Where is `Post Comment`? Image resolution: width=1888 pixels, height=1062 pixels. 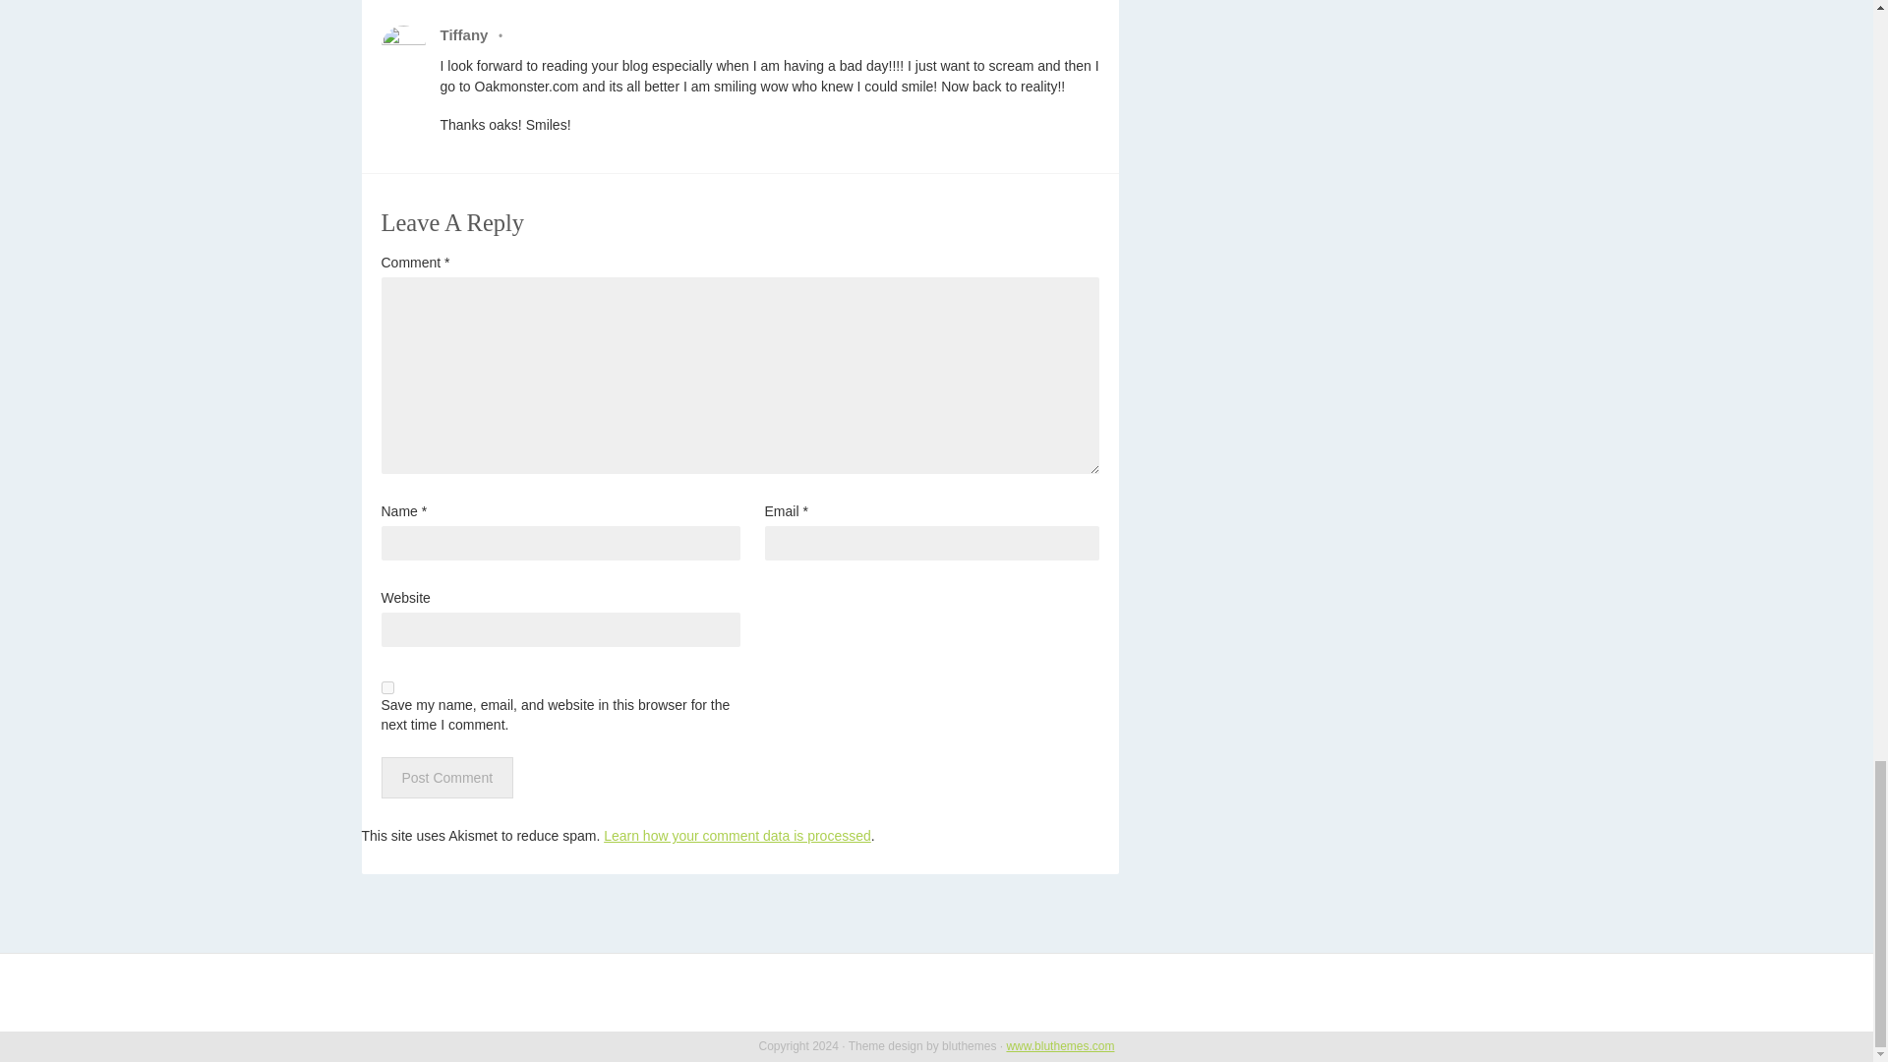 Post Comment is located at coordinates (446, 778).